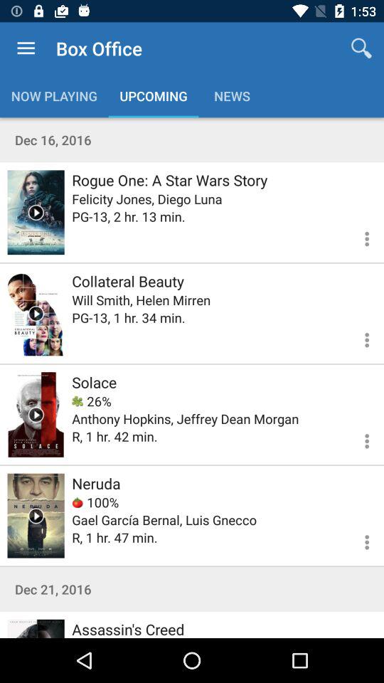 The height and width of the screenshot is (683, 384). What do you see at coordinates (128, 280) in the screenshot?
I see `swipe until the collateral beauty item` at bounding box center [128, 280].